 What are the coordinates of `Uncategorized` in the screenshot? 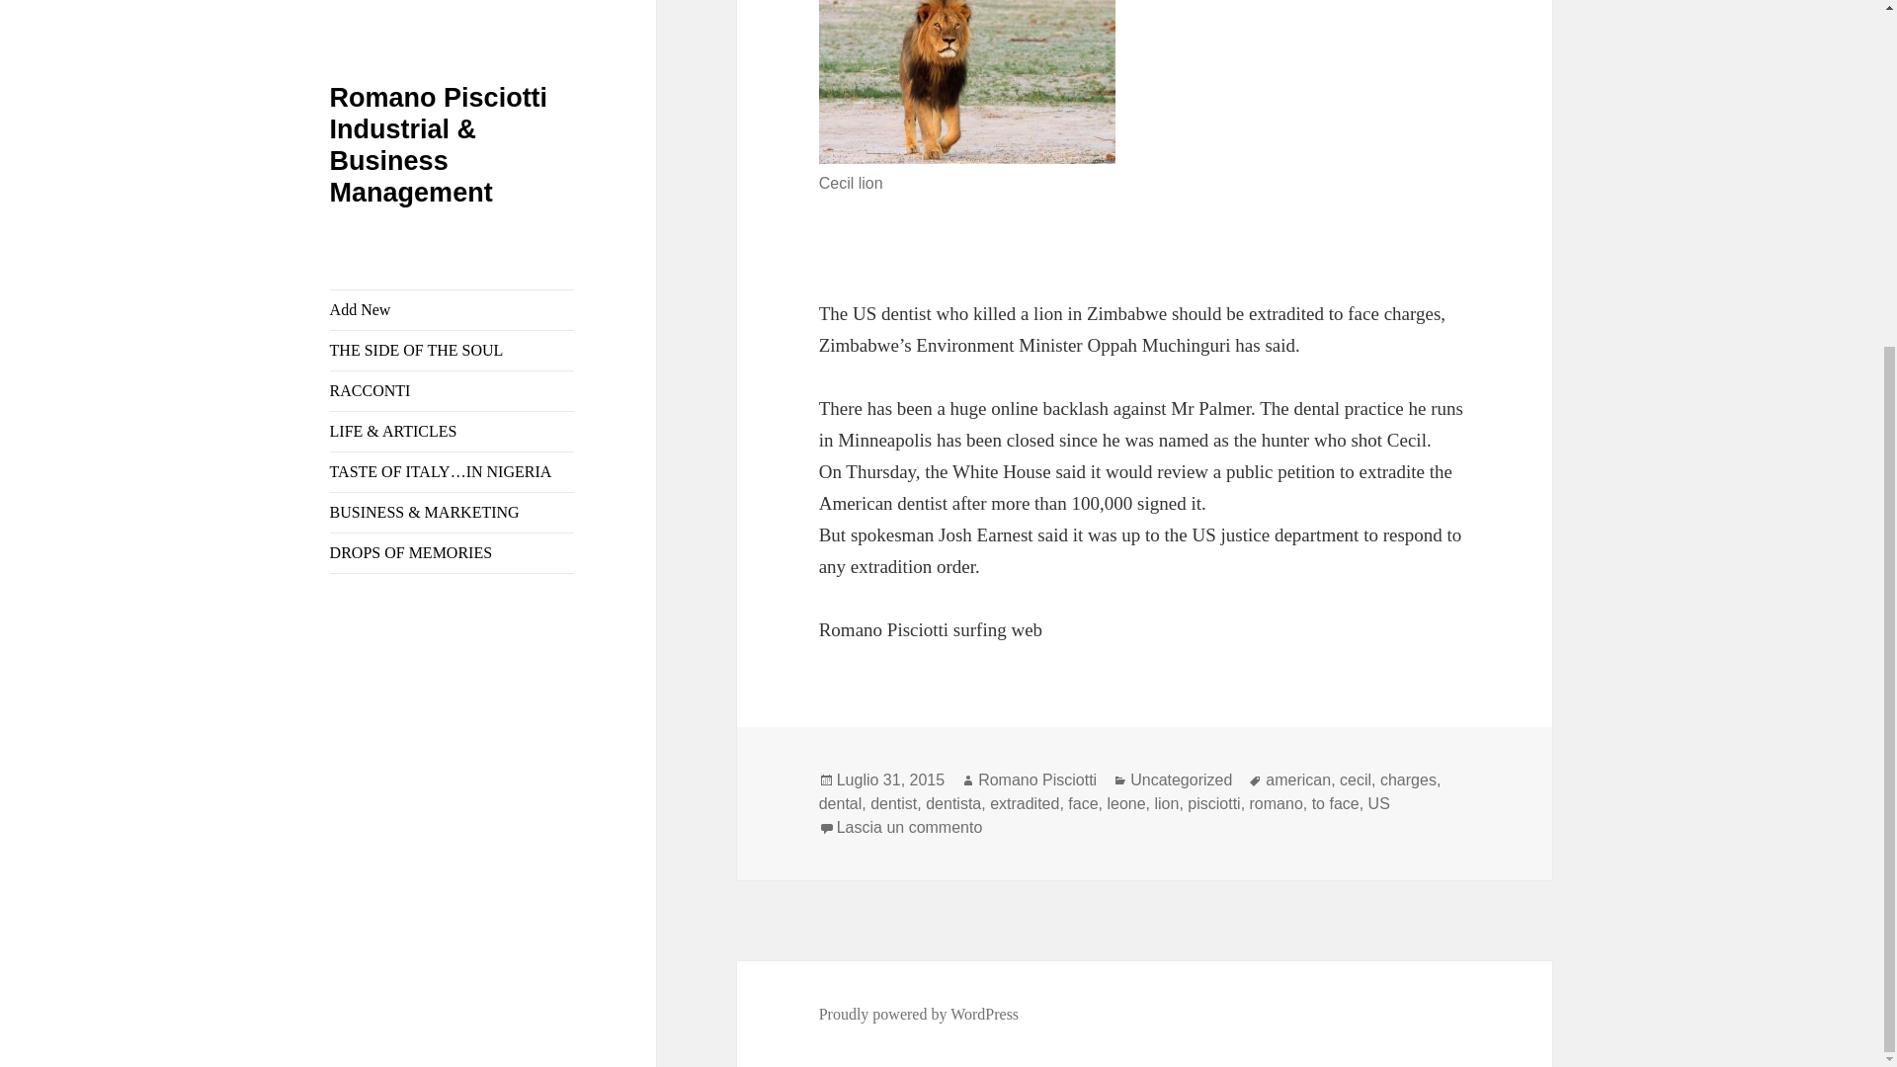 It's located at (1181, 780).